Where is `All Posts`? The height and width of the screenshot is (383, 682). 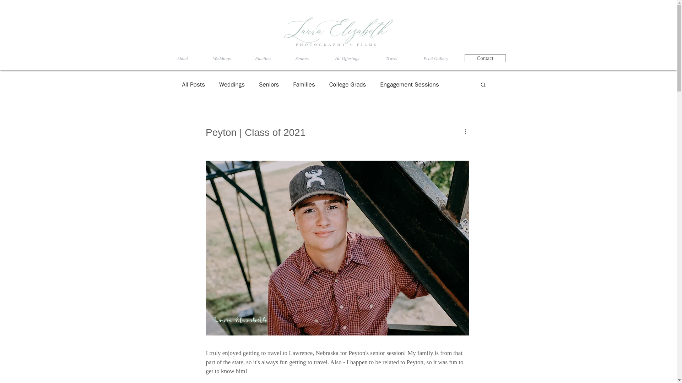 All Posts is located at coordinates (193, 84).